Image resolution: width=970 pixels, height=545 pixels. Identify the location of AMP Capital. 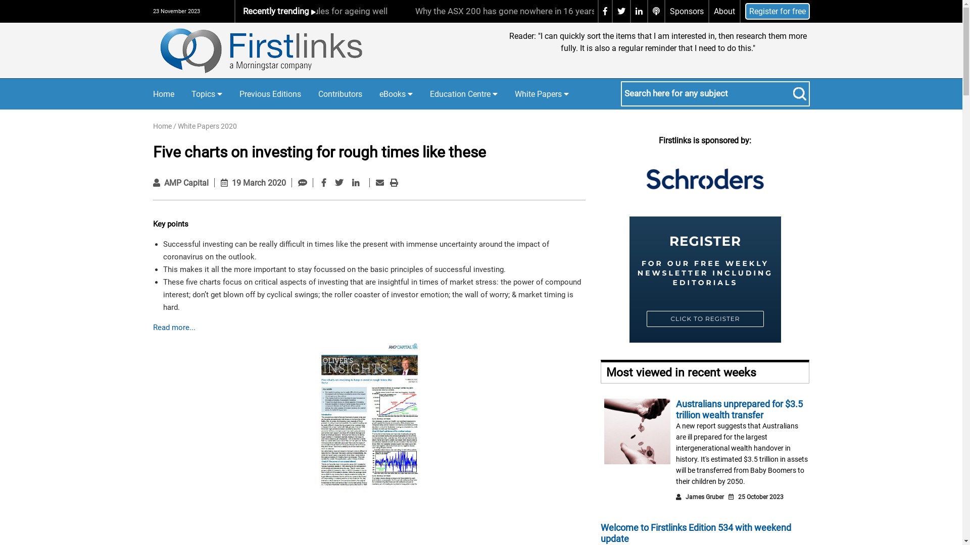
(186, 183).